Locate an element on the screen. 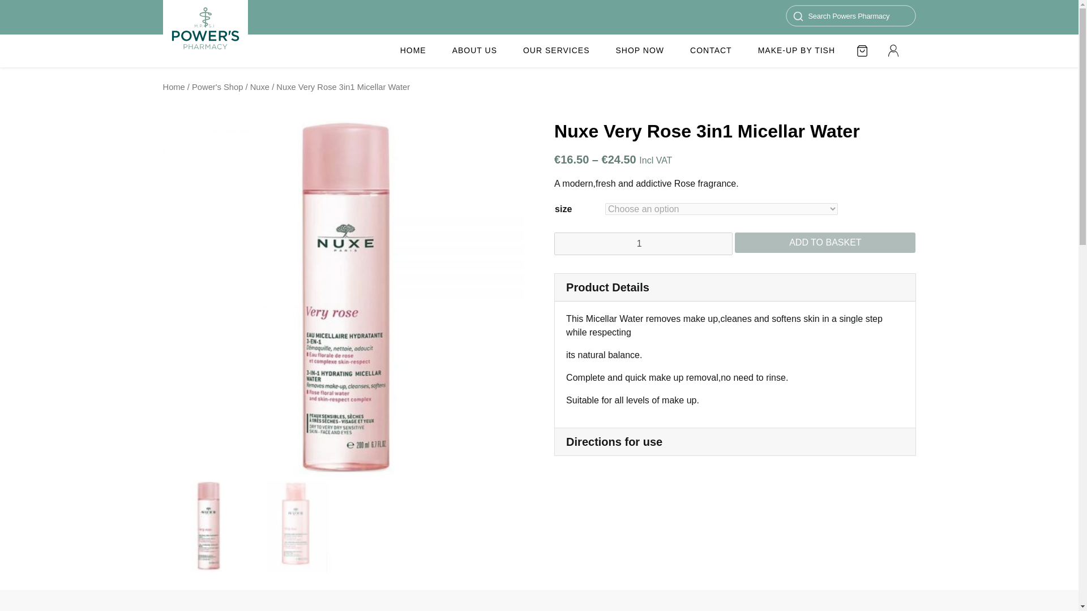  OUR SERVICES is located at coordinates (556, 50).